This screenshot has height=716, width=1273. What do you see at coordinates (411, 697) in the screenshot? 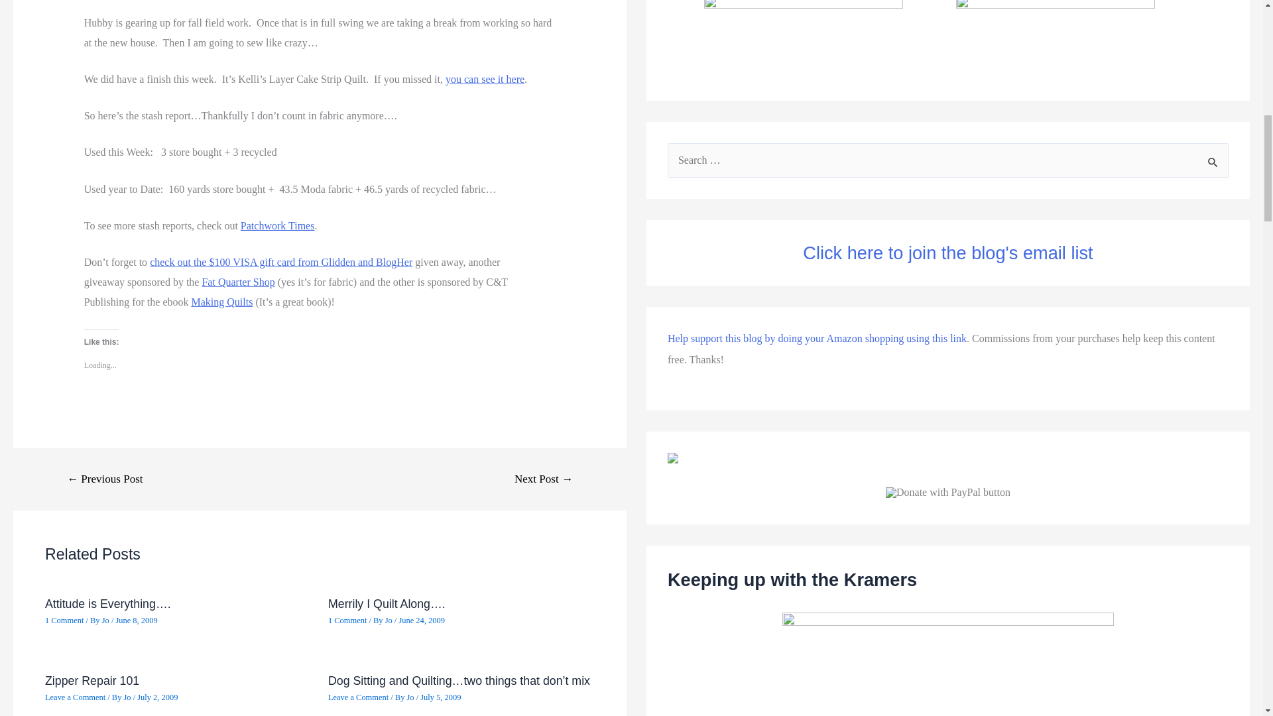
I see `View all posts by Jo` at bounding box center [411, 697].